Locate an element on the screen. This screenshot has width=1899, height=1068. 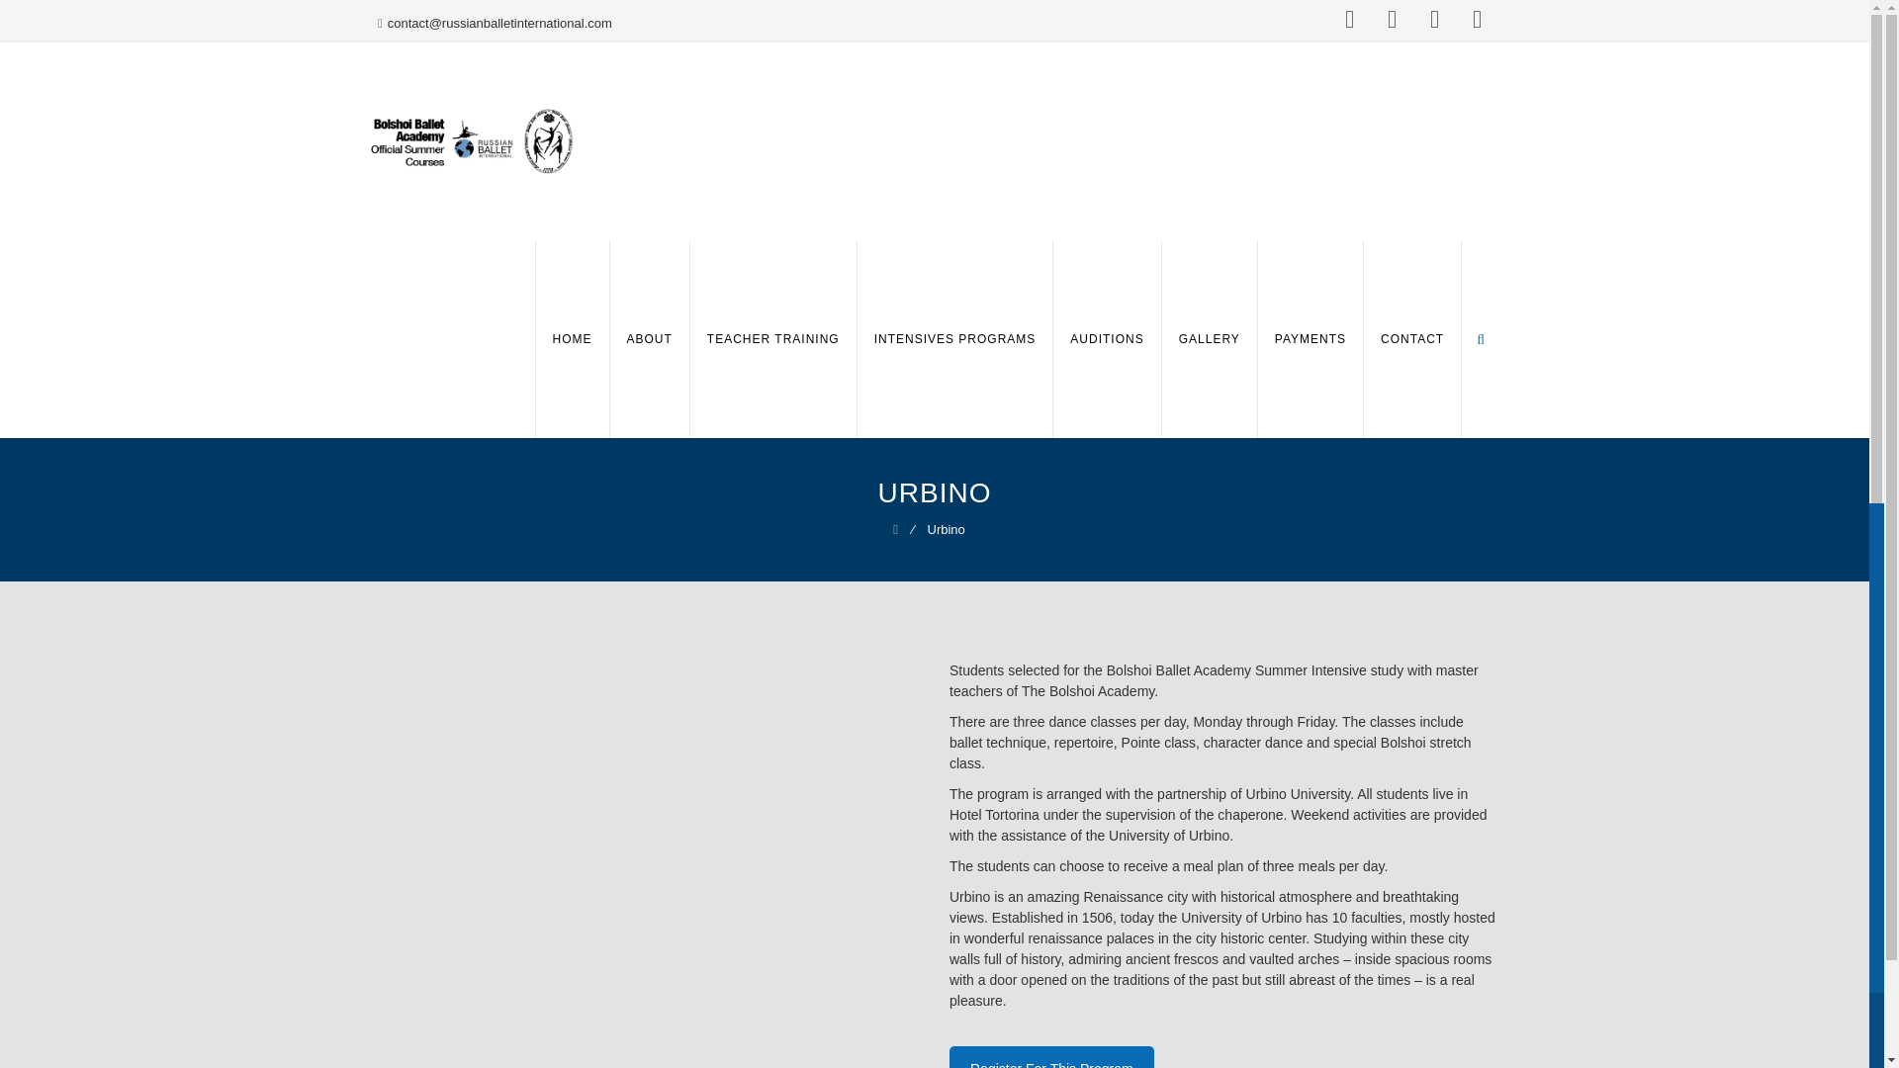
YouTube is located at coordinates (684, 625).